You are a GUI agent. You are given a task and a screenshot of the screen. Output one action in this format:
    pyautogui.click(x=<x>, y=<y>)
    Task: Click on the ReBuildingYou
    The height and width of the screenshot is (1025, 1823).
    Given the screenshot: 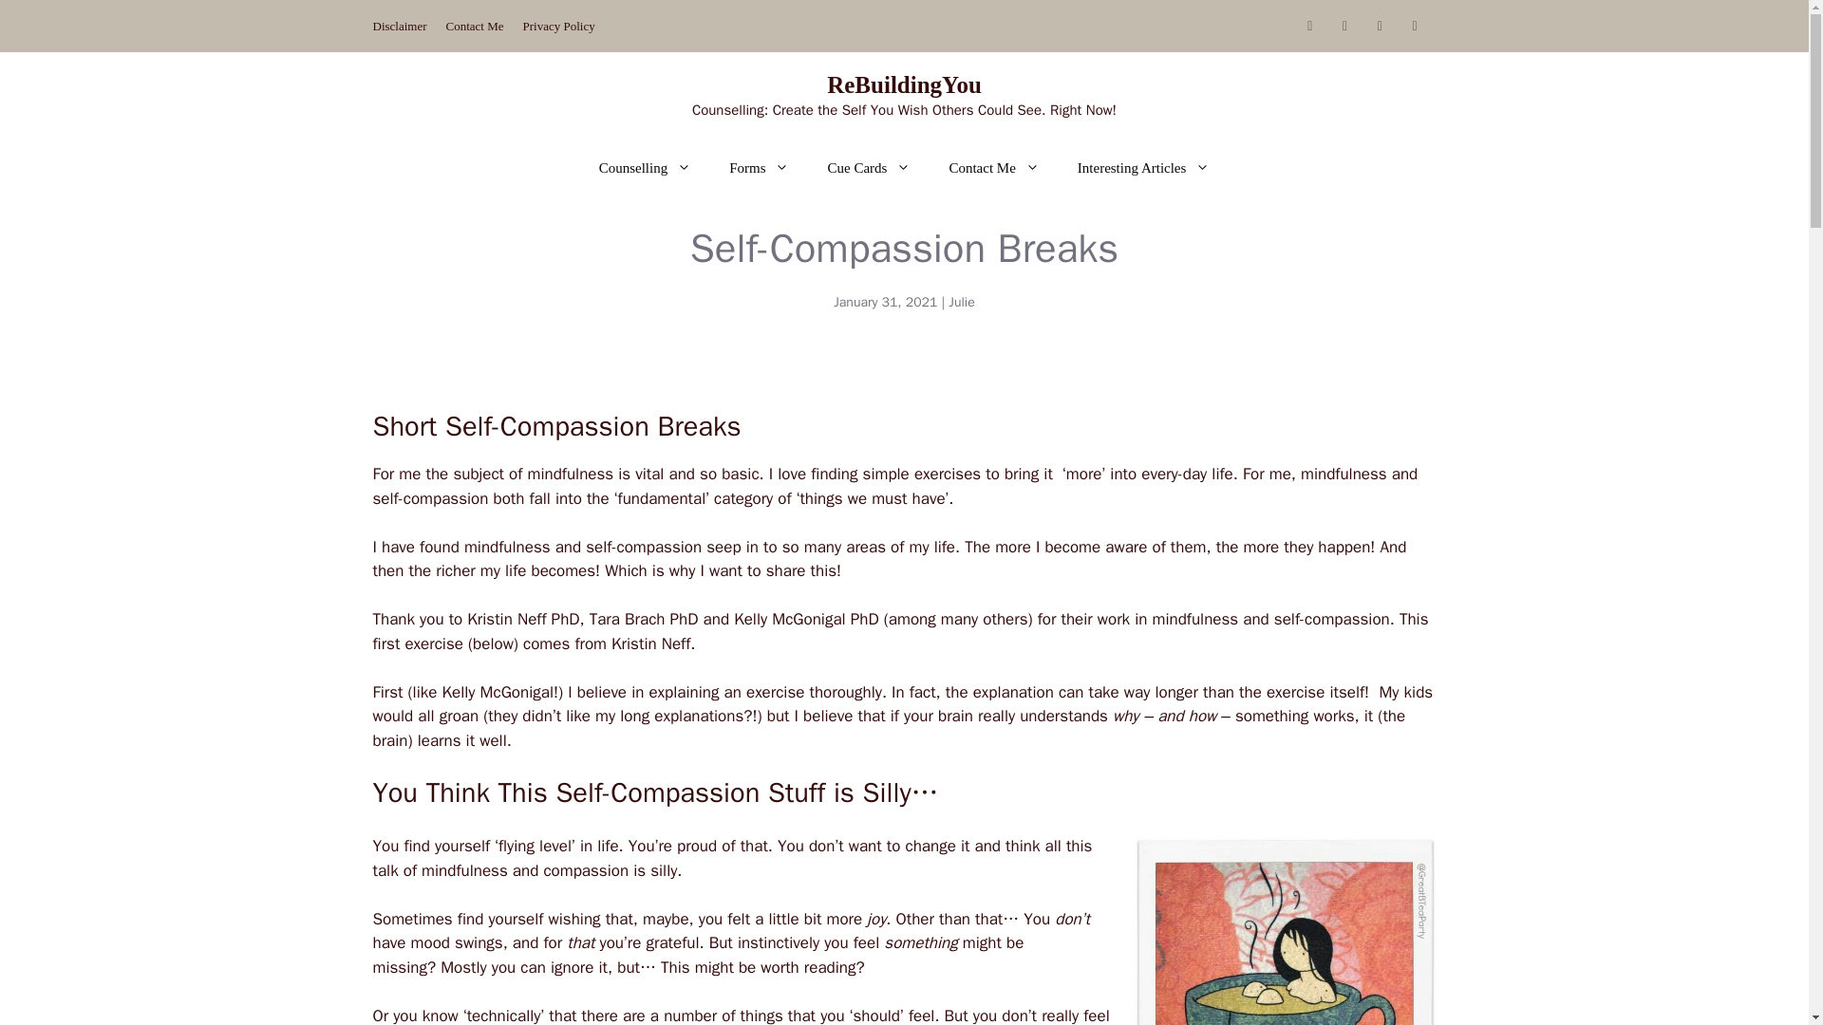 What is the action you would take?
    pyautogui.click(x=904, y=84)
    